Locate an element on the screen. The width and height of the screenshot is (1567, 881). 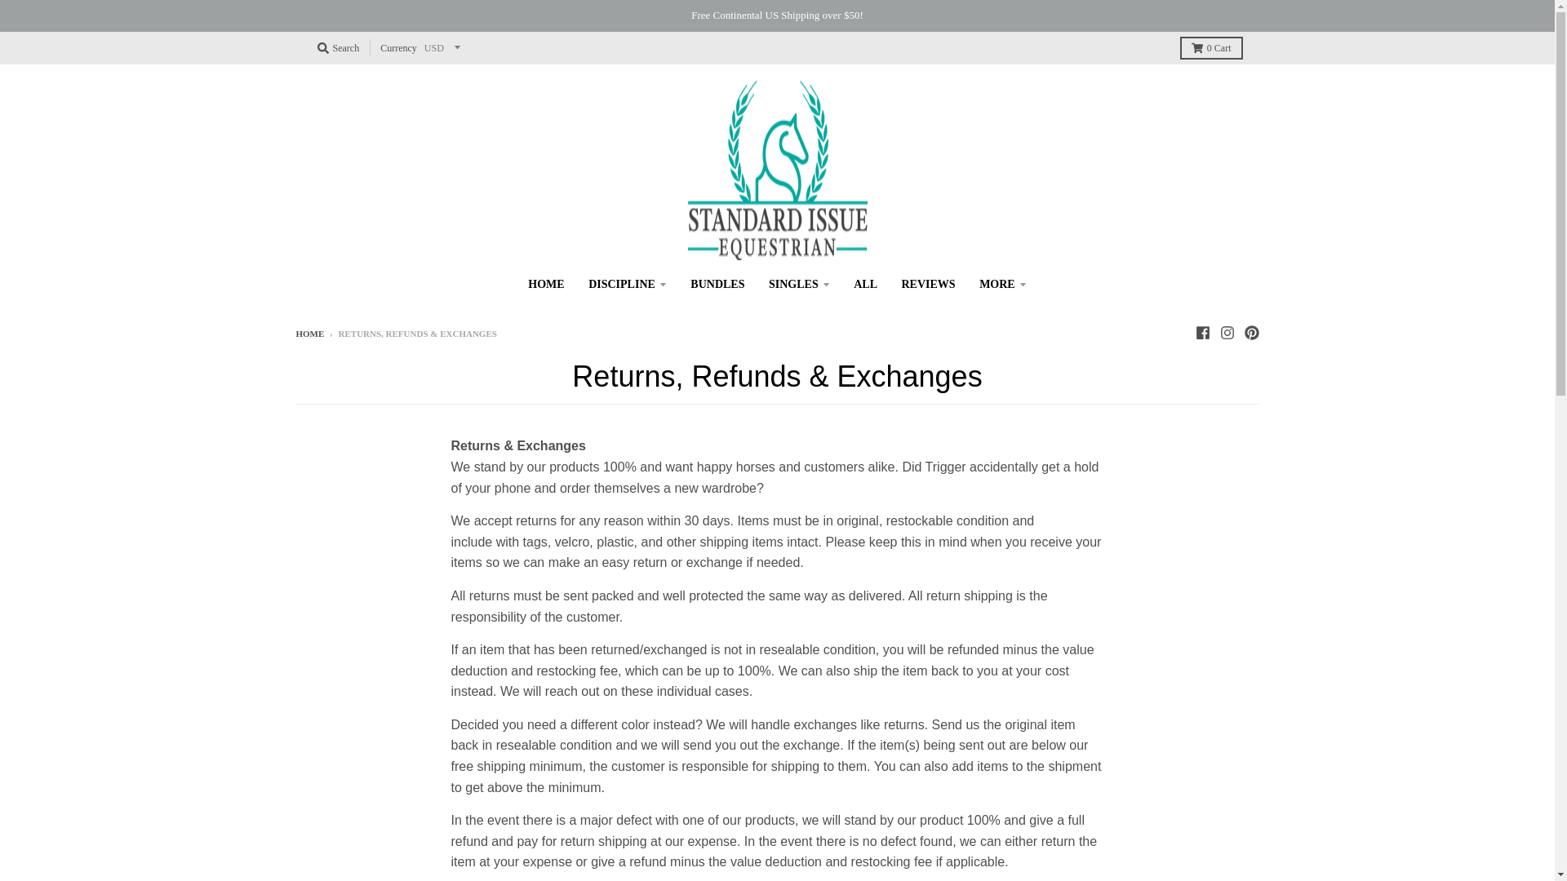
DISCIPLINE is located at coordinates (627, 284).